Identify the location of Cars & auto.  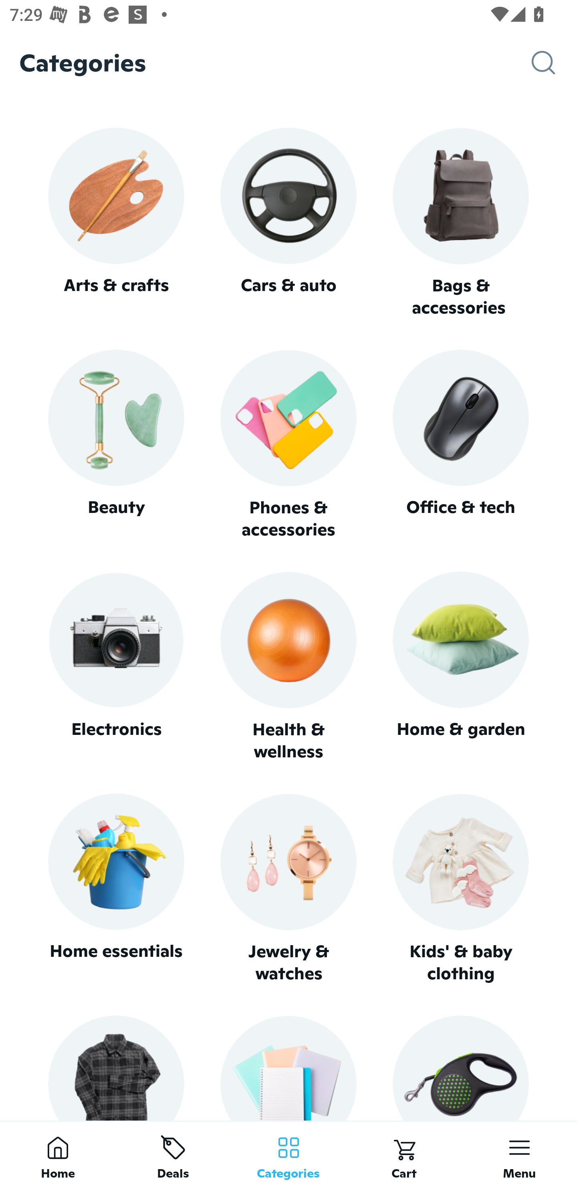
(288, 222).